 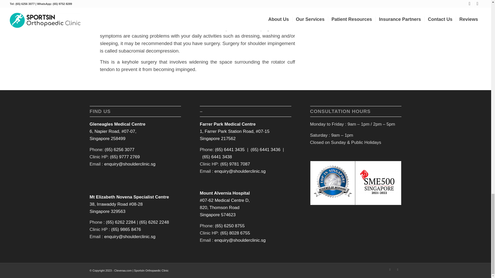 I want to click on Top Orthopaedic Clinics In Singapore, so click(x=333, y=199).